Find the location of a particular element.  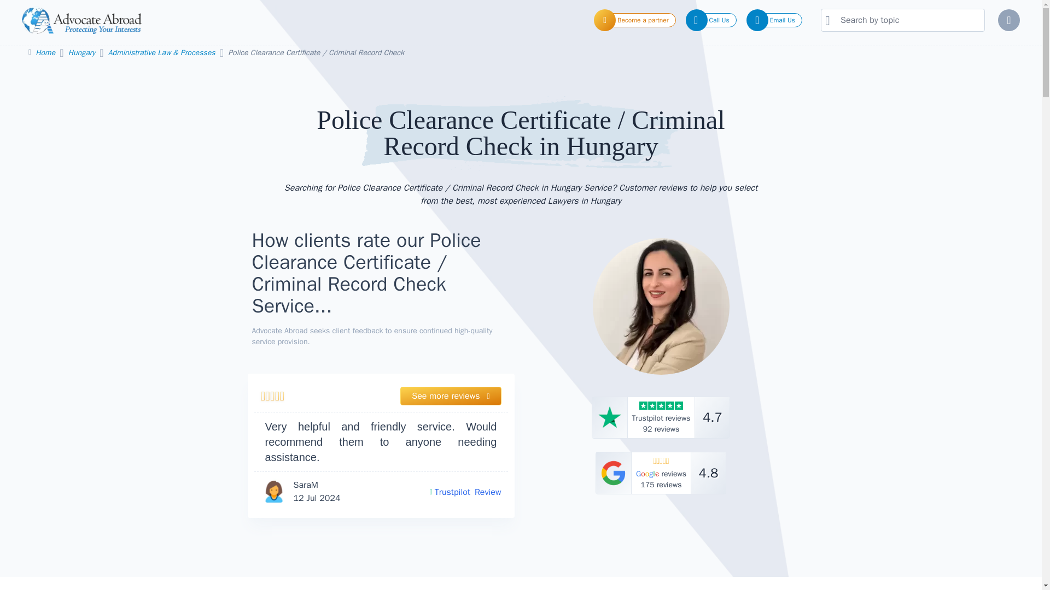

Services not selected is located at coordinates (661, 417).